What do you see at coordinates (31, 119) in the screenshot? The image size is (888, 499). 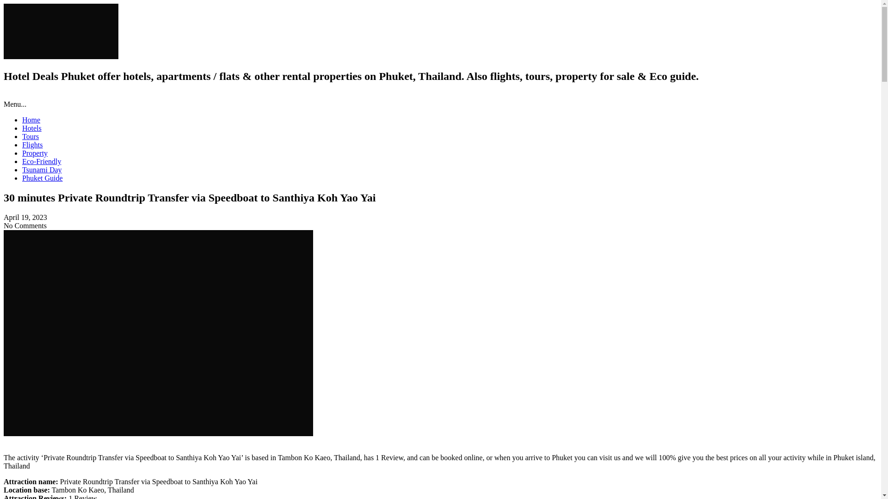 I see `Home` at bounding box center [31, 119].